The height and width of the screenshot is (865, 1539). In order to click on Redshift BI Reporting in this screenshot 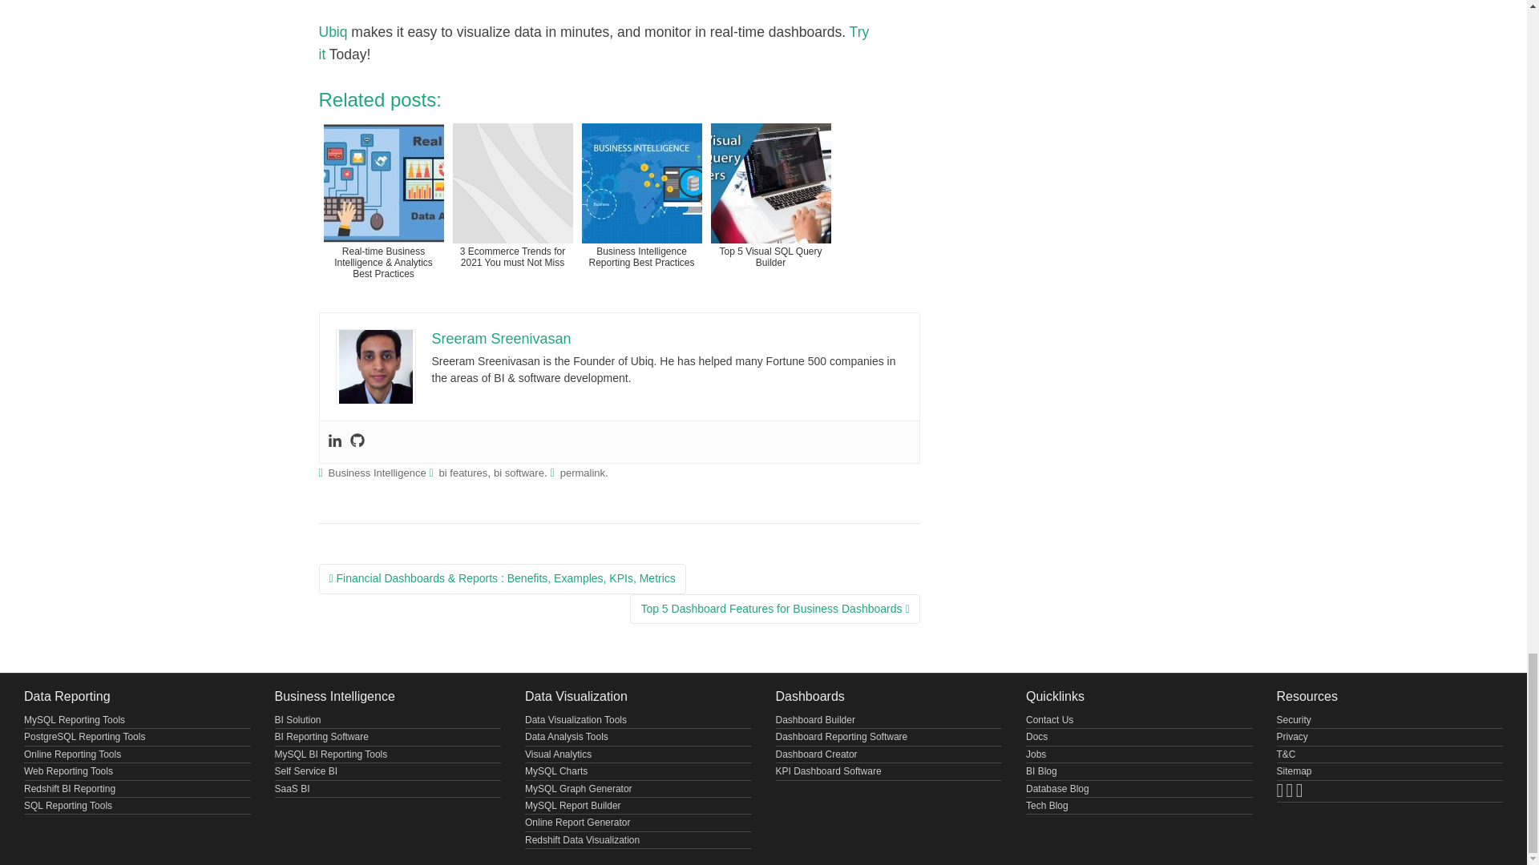, I will do `click(70, 789)`.